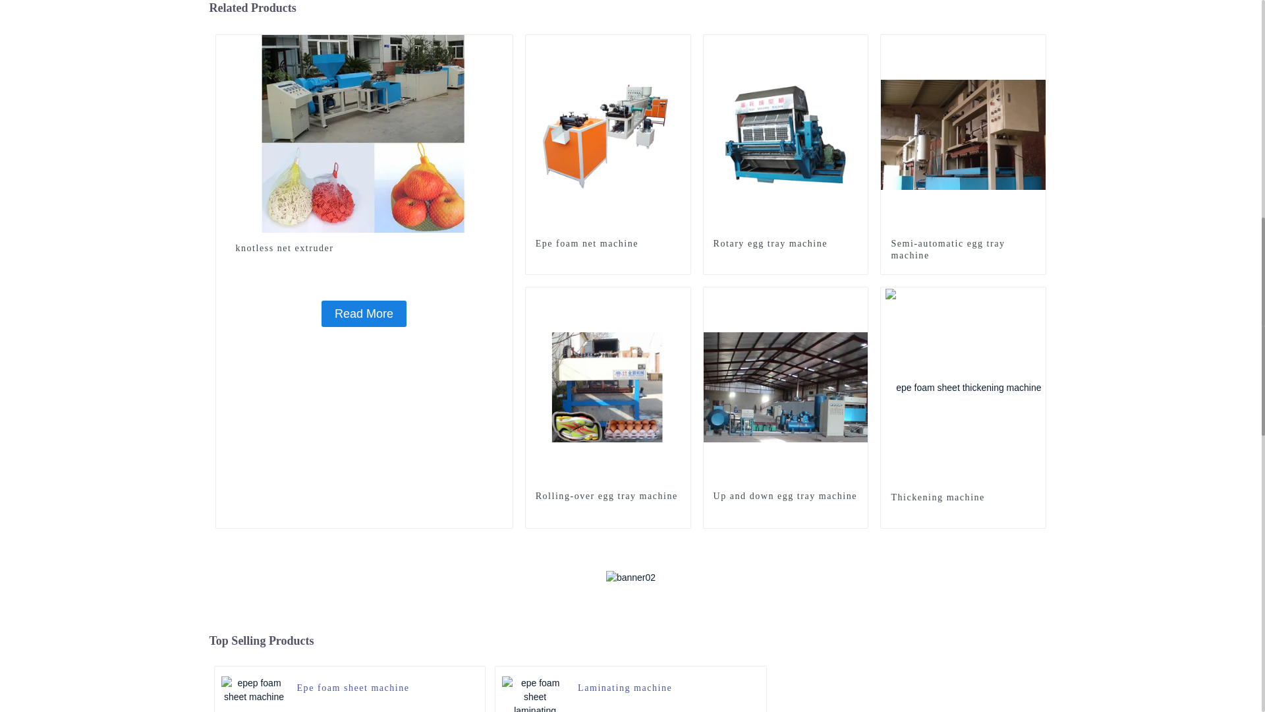 The height and width of the screenshot is (712, 1265). Describe the element at coordinates (963, 133) in the screenshot. I see `Semi-automatic egg tray machine` at that location.